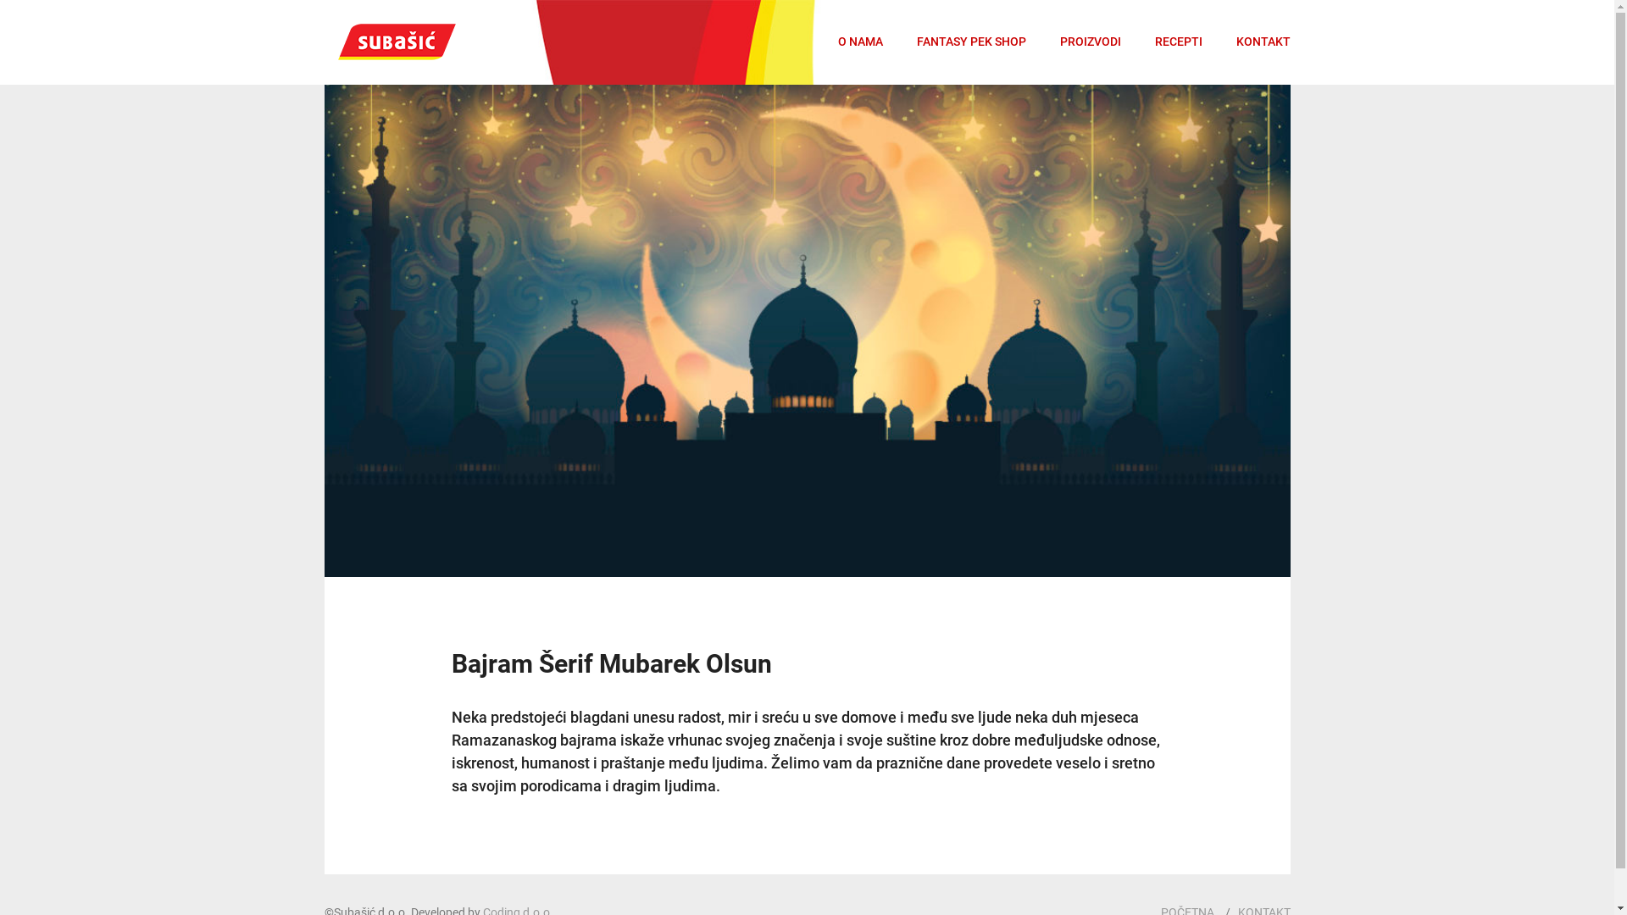 This screenshot has width=1627, height=915. What do you see at coordinates (1090, 42) in the screenshot?
I see `PROIZVODI` at bounding box center [1090, 42].